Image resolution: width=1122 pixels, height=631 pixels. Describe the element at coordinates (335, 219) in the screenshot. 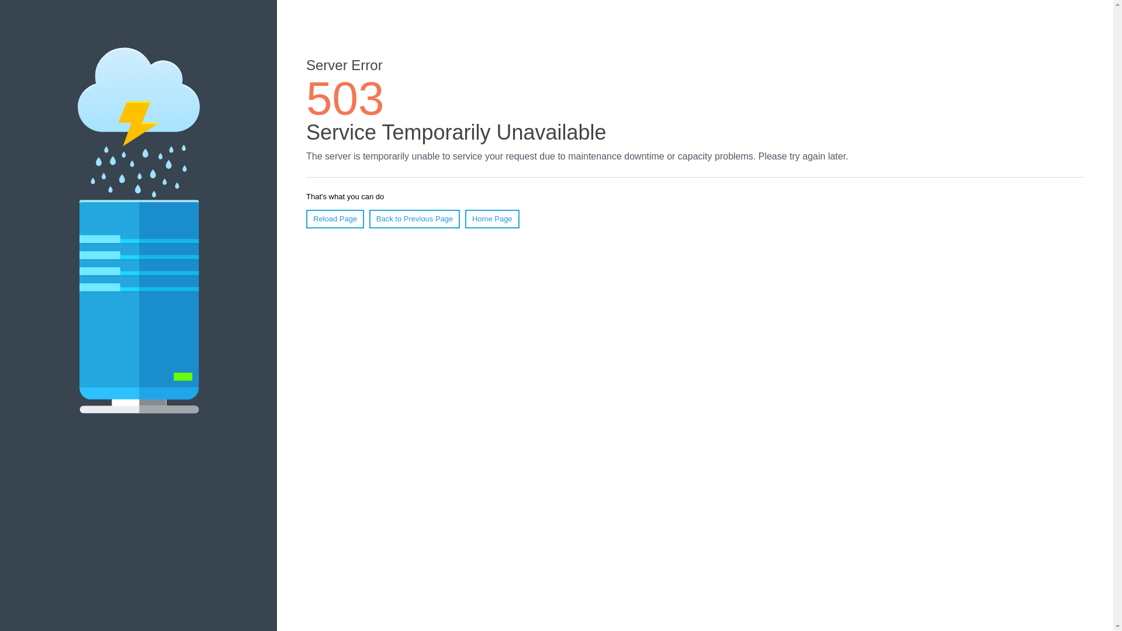

I see `Reload Page` at that location.